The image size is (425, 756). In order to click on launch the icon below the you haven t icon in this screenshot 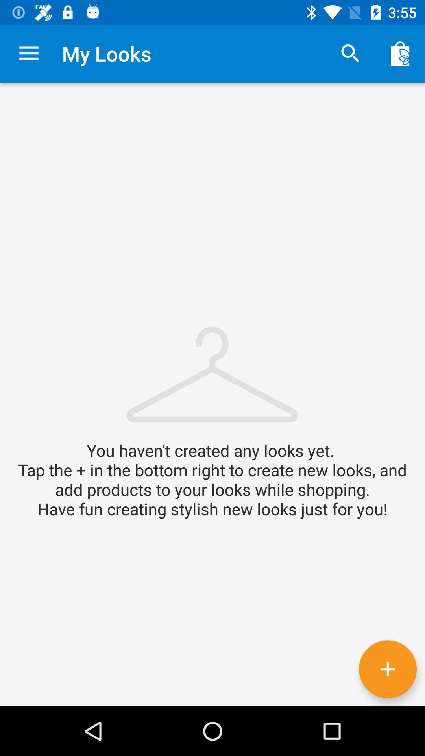, I will do `click(388, 669)`.